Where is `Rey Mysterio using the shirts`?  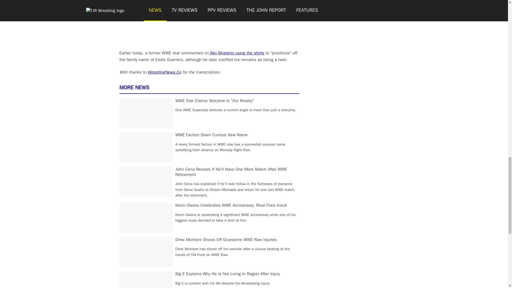 Rey Mysterio using the shirts is located at coordinates (236, 53).